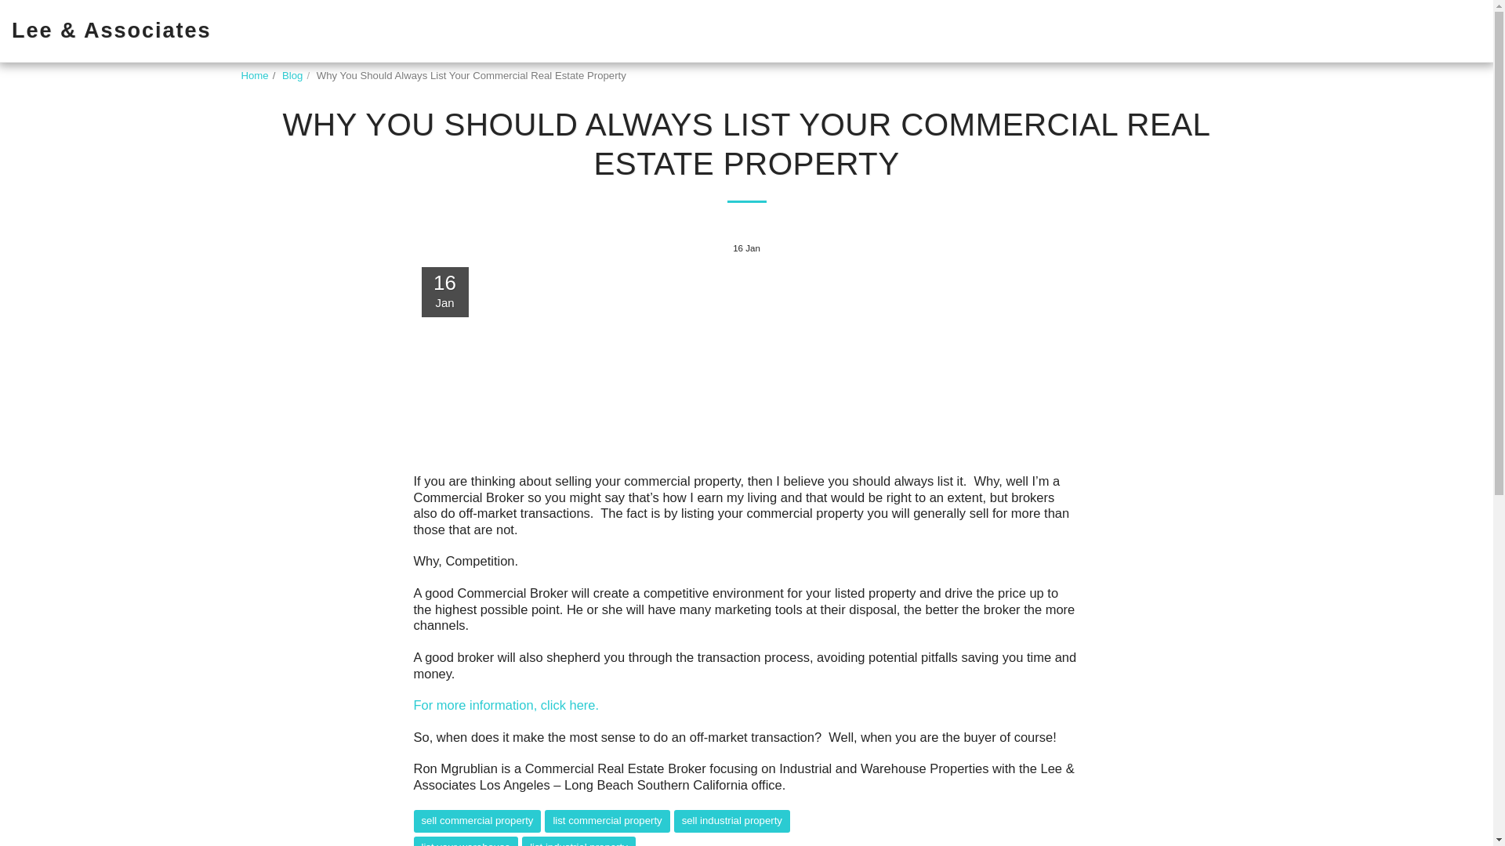  Describe the element at coordinates (578, 841) in the screenshot. I see `list industrial property` at that location.